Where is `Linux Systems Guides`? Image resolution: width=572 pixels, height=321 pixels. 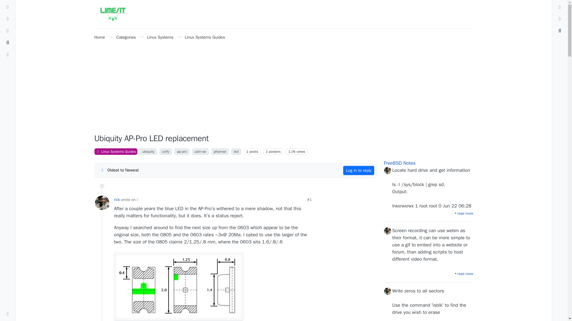
Linux Systems Guides is located at coordinates (116, 151).